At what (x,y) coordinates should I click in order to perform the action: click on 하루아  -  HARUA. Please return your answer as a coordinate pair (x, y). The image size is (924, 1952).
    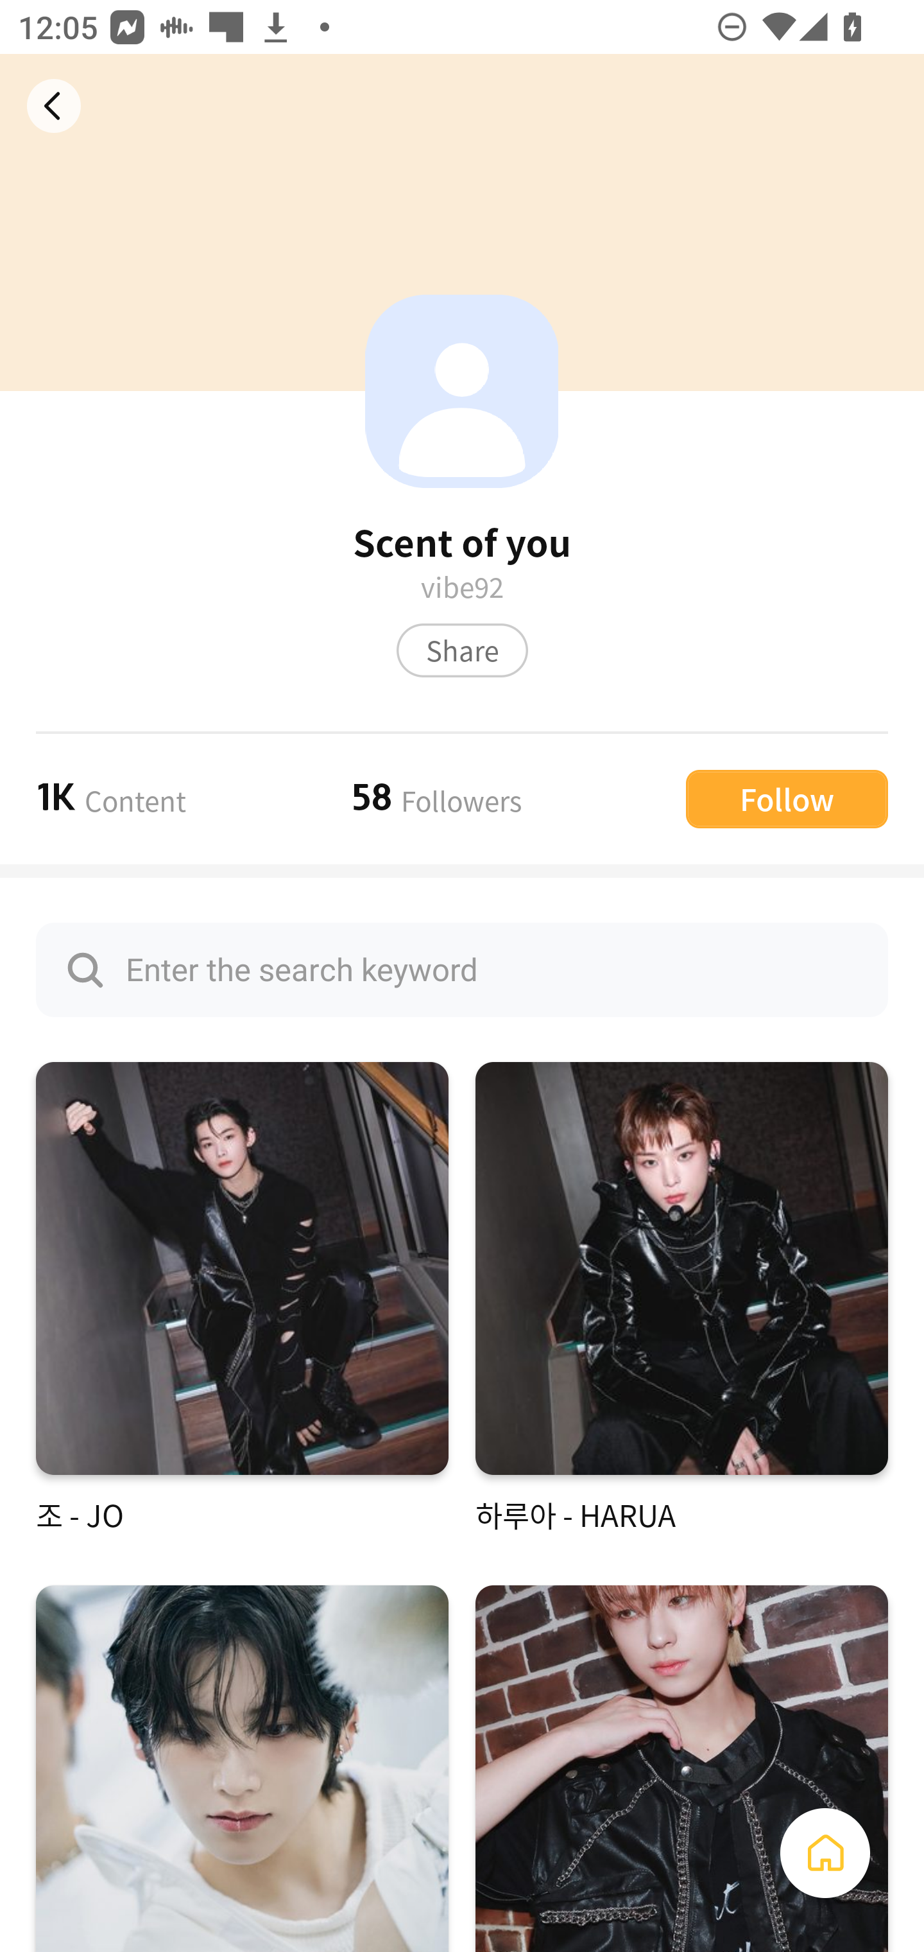
    Looking at the image, I should click on (681, 1298).